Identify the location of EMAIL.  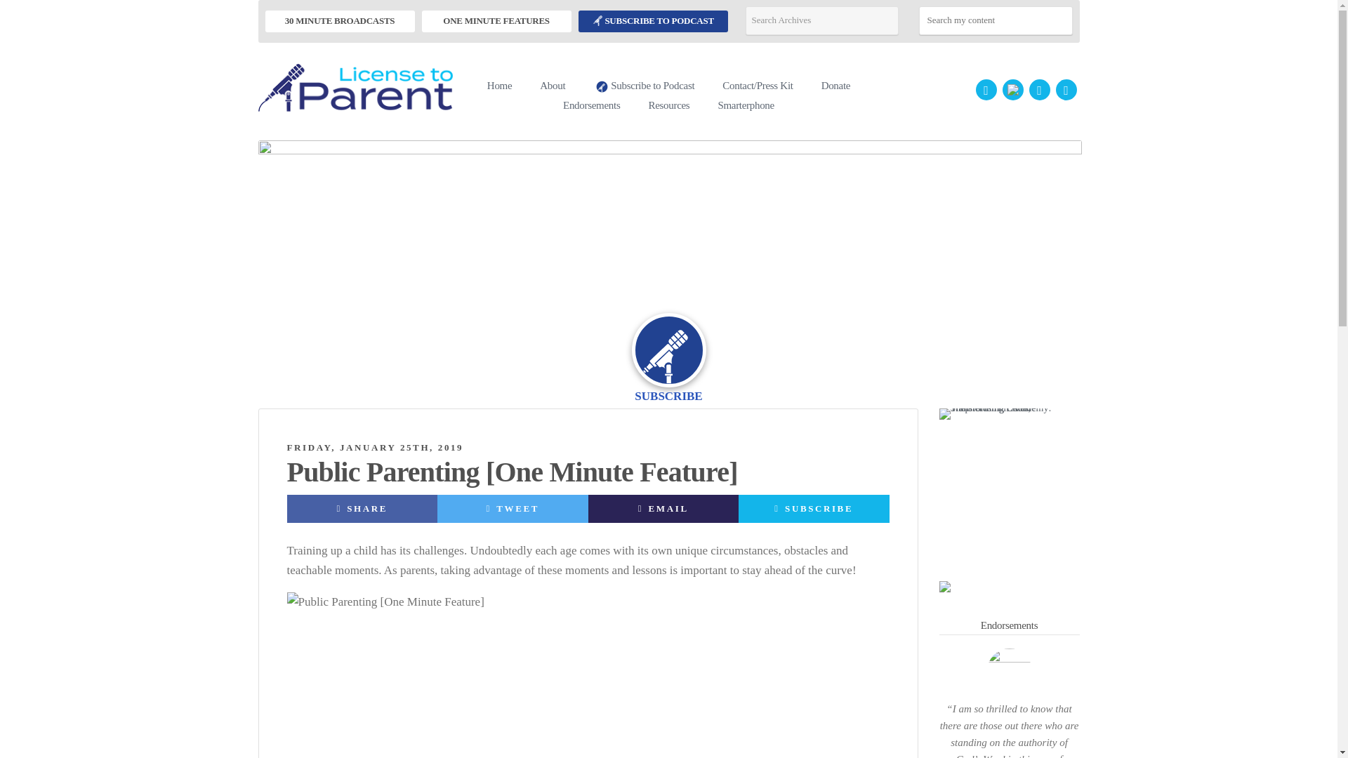
(663, 509).